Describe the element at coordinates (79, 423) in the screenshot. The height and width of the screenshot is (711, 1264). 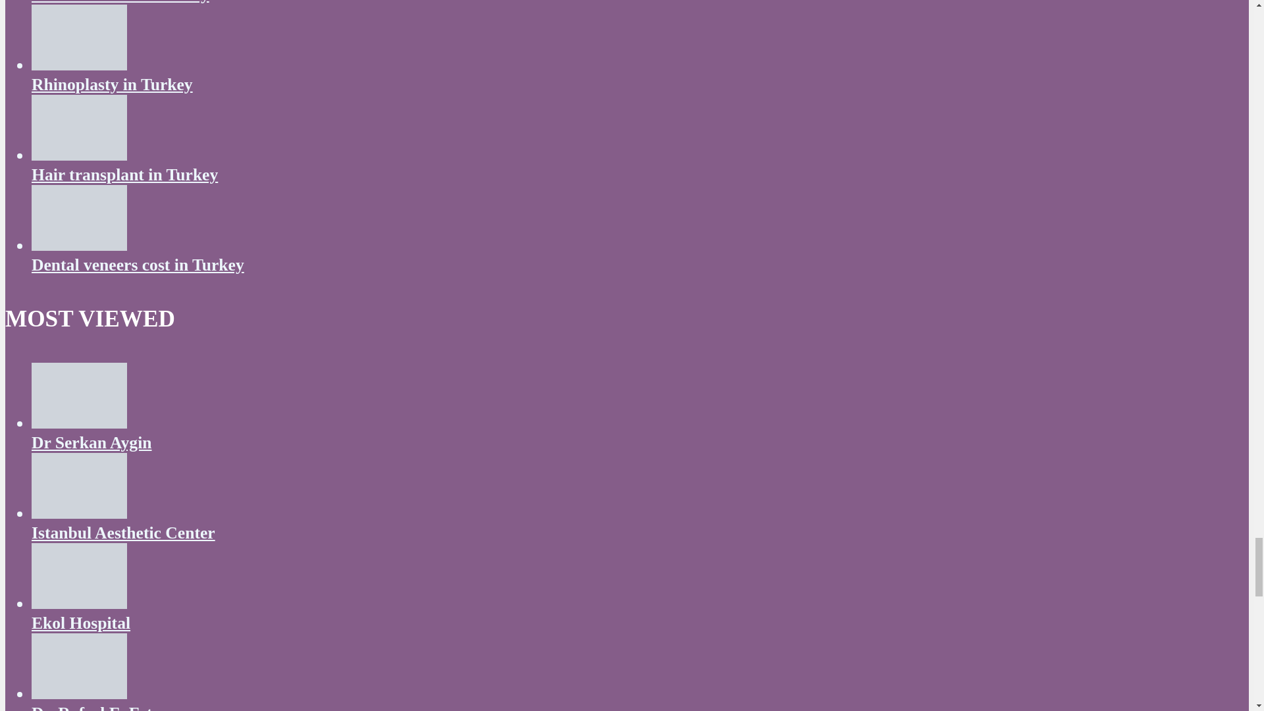
I see `Dr Serkan Aygin` at that location.